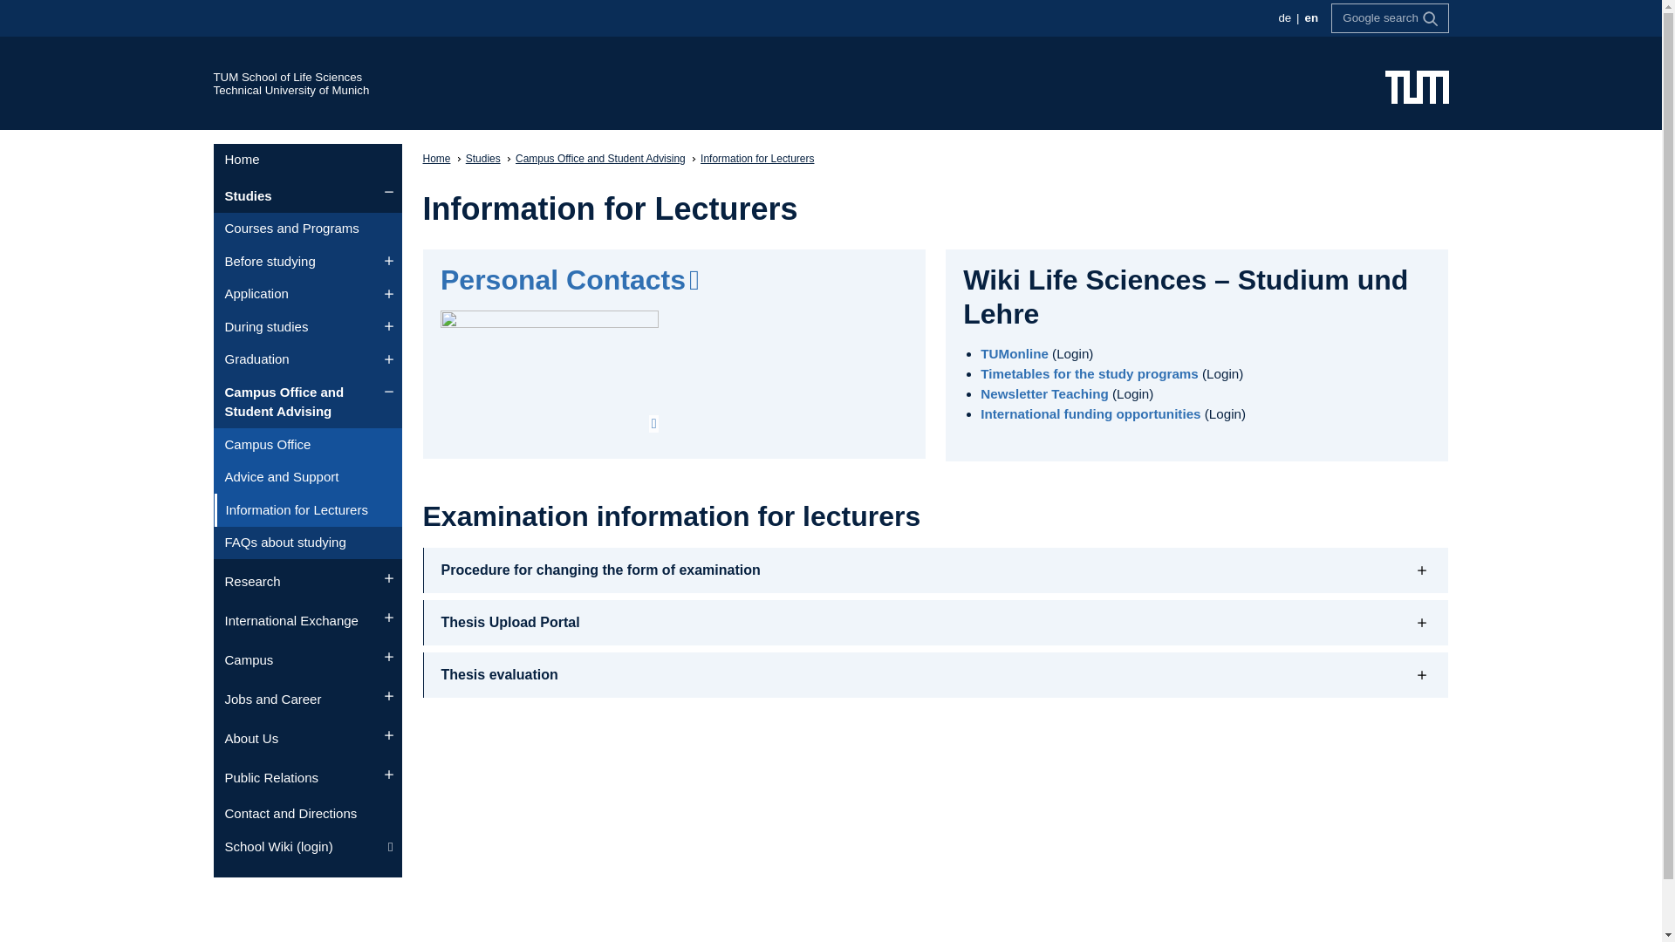 This screenshot has width=1675, height=942. Describe the element at coordinates (1417, 85) in the screenshot. I see `Home www.tum.de` at that location.